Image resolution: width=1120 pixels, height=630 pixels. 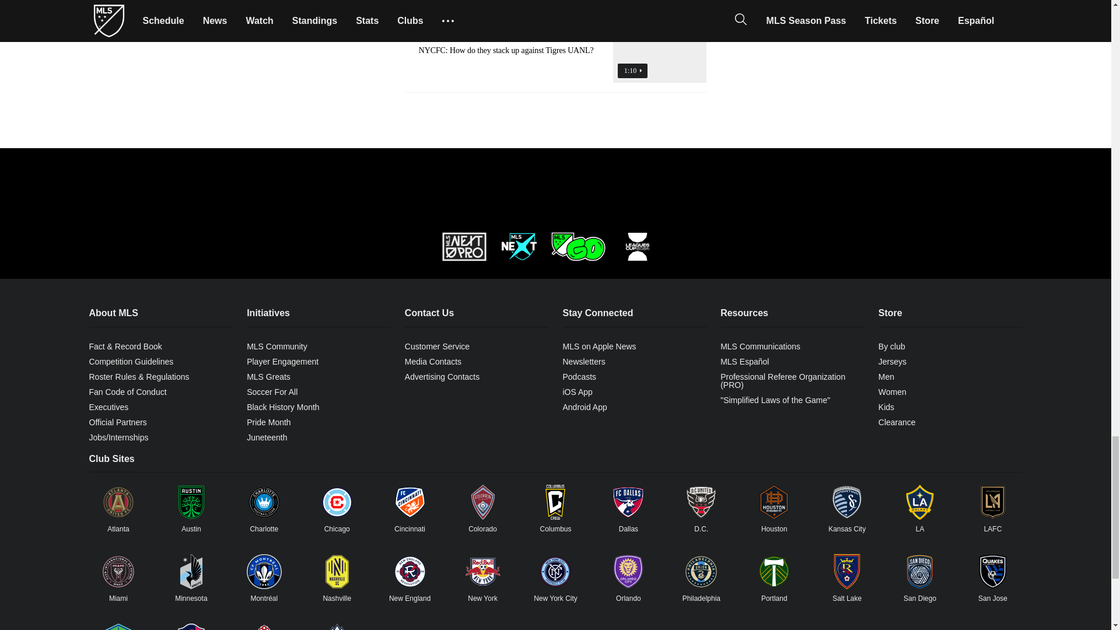 What do you see at coordinates (410, 502) in the screenshot?
I see `Link to Cincinnati` at bounding box center [410, 502].